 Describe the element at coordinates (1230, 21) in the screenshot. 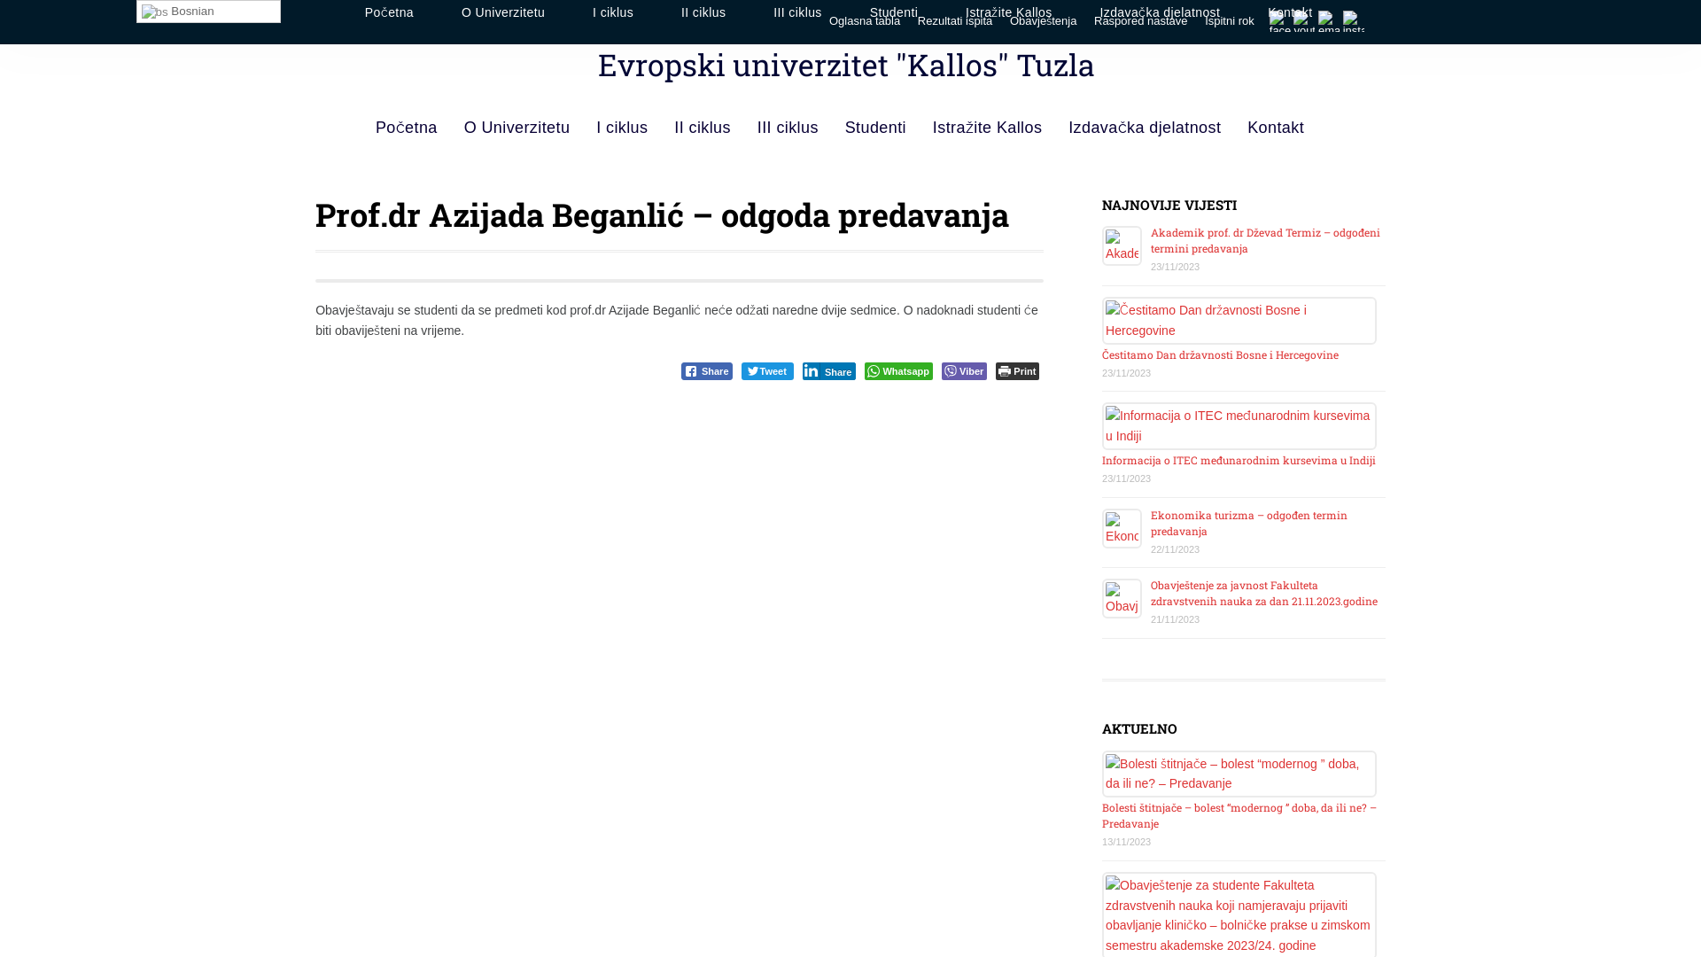

I see `Ispitni rok` at that location.